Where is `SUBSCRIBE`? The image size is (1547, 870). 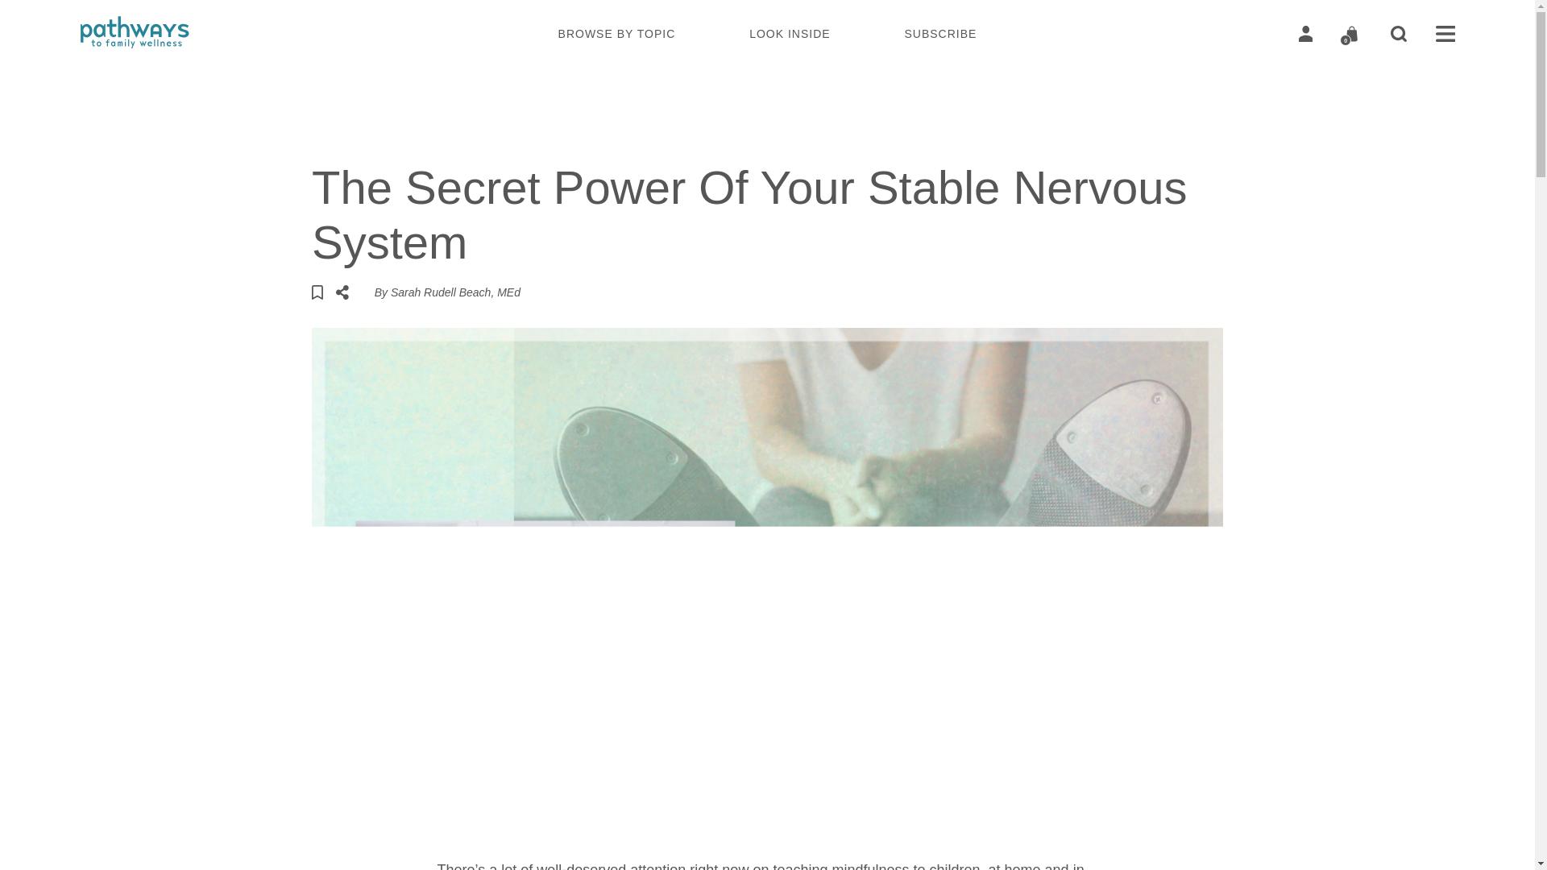 SUBSCRIBE is located at coordinates (939, 33).